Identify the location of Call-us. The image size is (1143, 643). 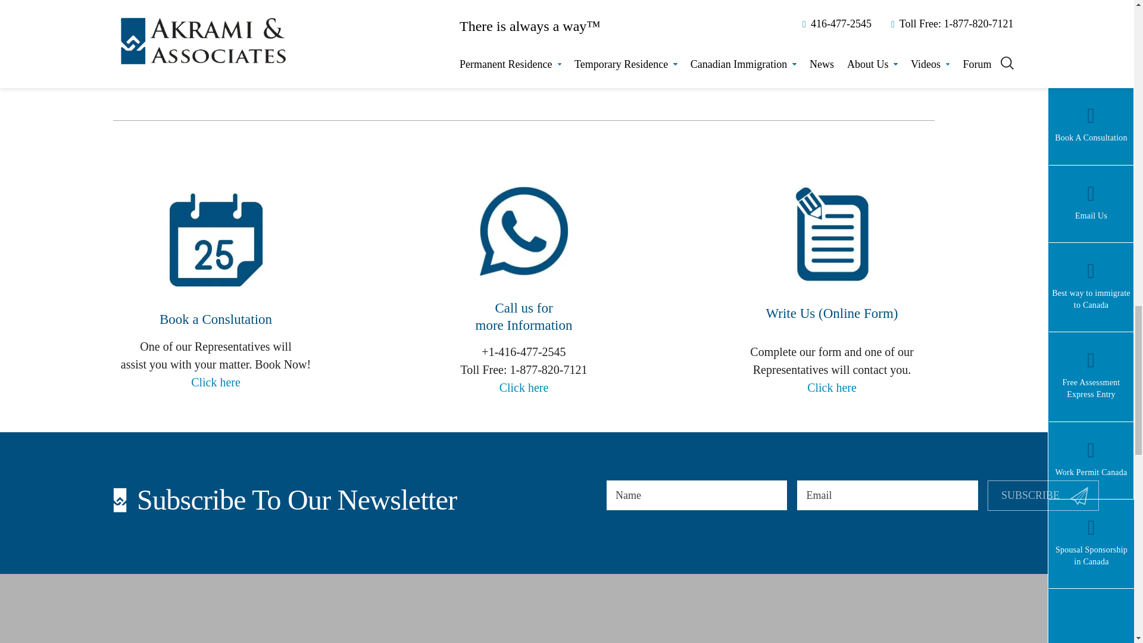
(1043, 495).